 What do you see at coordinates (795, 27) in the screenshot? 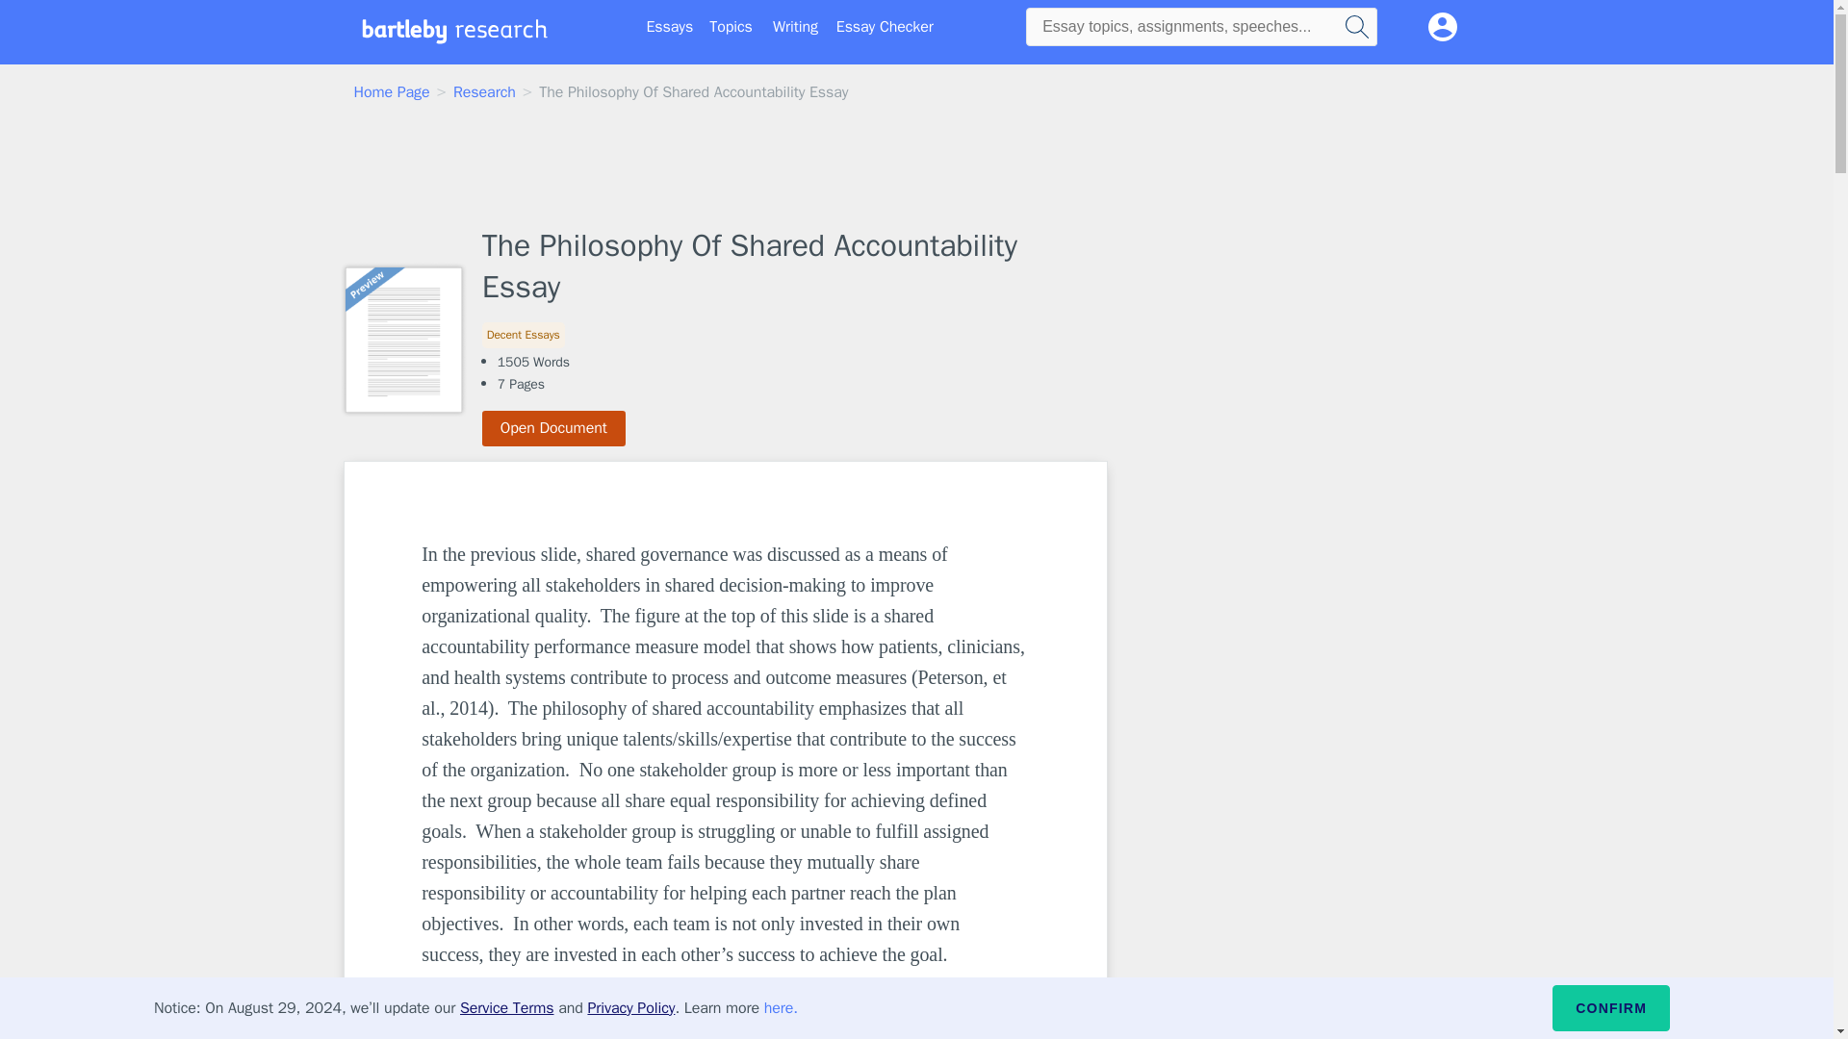
I see `Writing` at bounding box center [795, 27].